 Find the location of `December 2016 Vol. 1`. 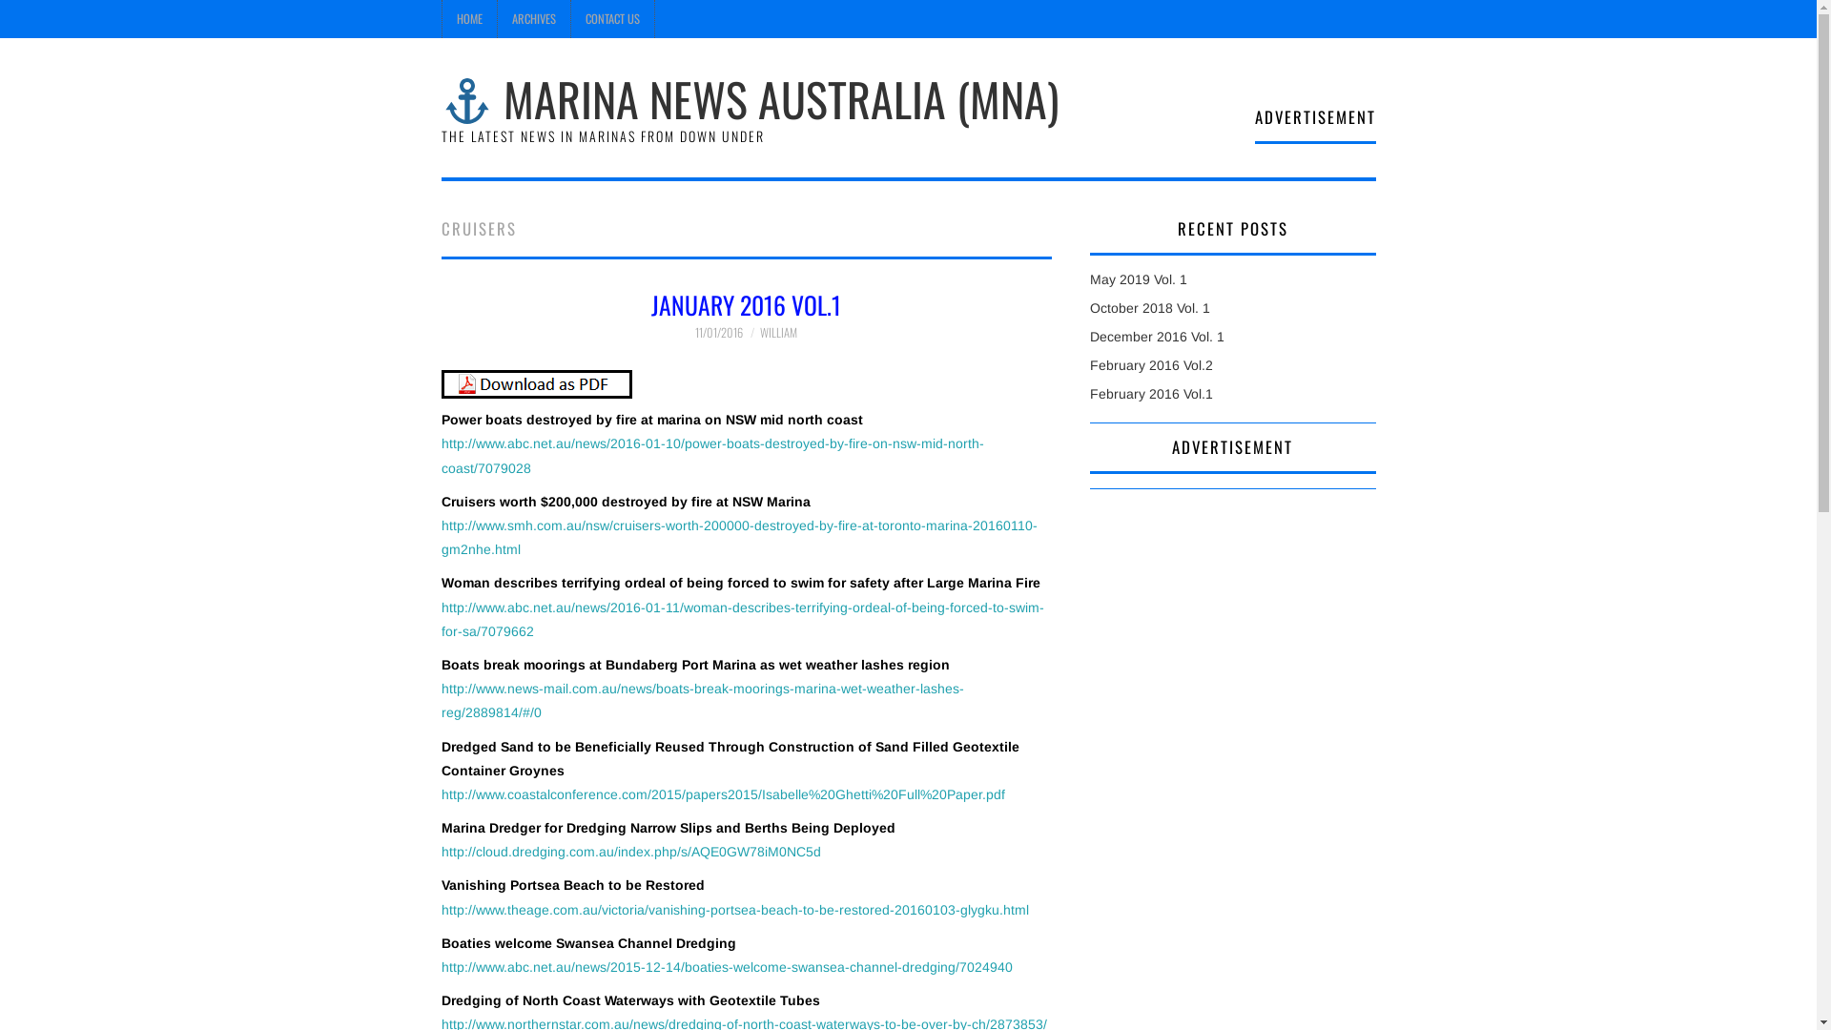

December 2016 Vol. 1 is located at coordinates (1156, 337).